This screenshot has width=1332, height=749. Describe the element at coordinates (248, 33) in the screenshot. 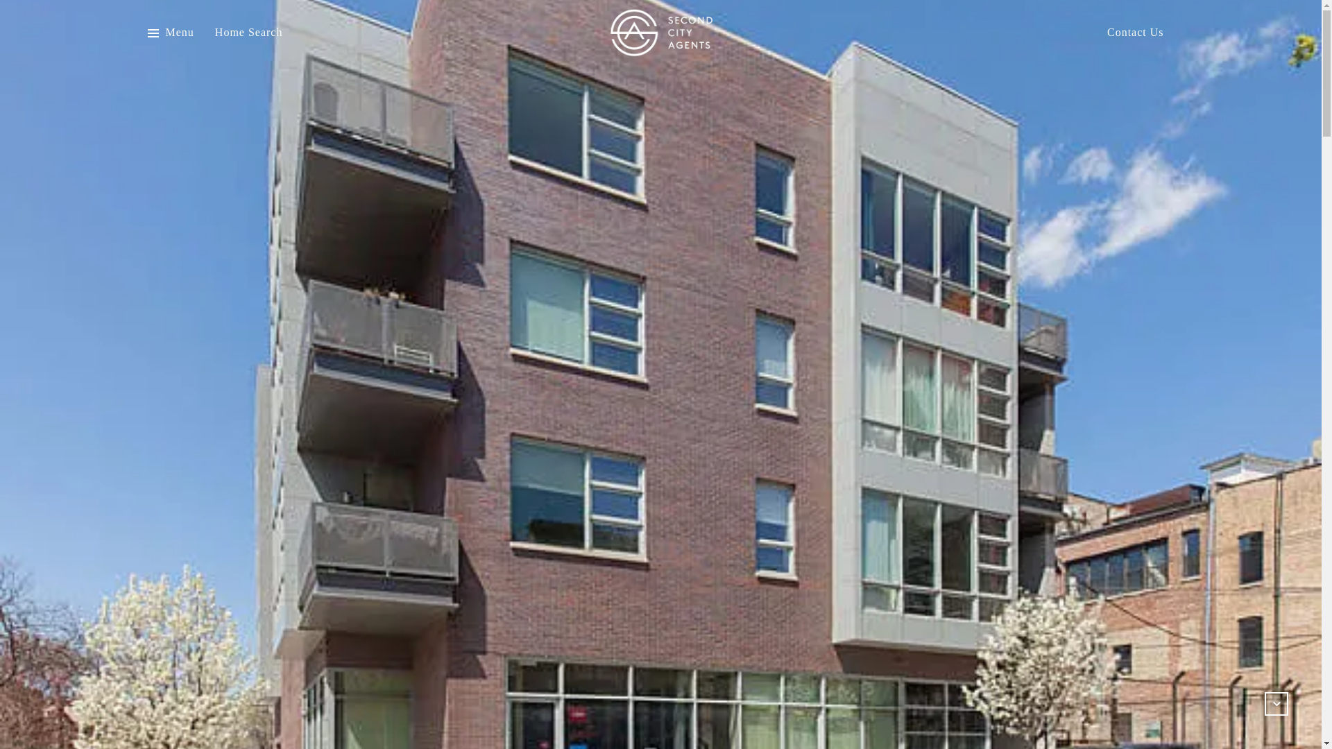

I see `Home Search` at that location.